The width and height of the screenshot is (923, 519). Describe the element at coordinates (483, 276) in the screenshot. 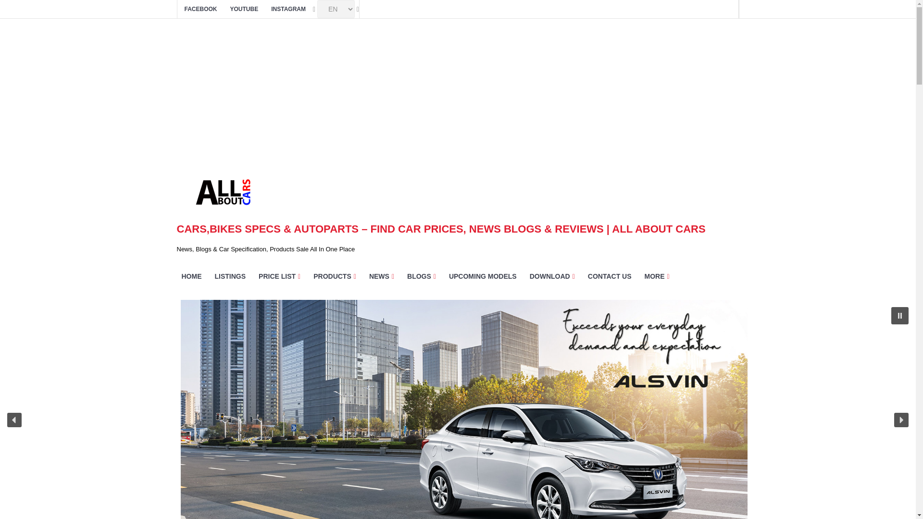

I see `UPCOMING MODELS` at that location.